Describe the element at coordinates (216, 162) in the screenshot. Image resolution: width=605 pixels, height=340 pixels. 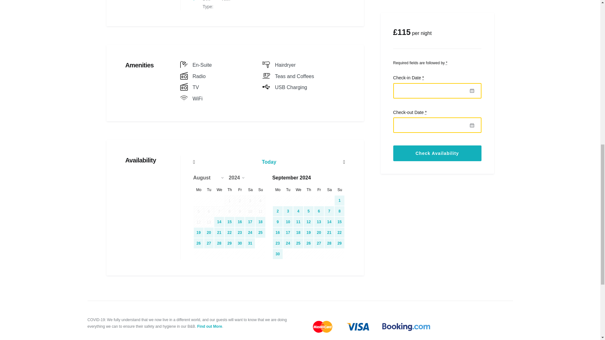
I see `Show the previous month` at that location.